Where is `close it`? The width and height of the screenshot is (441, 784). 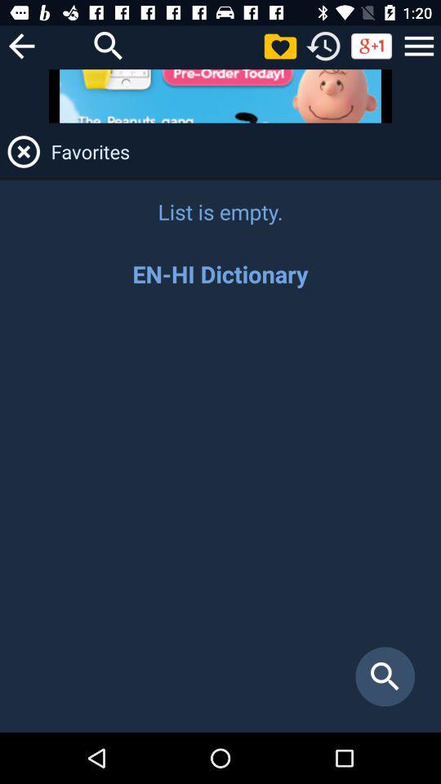 close it is located at coordinates (24, 152).